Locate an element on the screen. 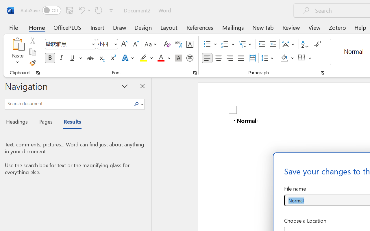  Save is located at coordinates (70, 10).